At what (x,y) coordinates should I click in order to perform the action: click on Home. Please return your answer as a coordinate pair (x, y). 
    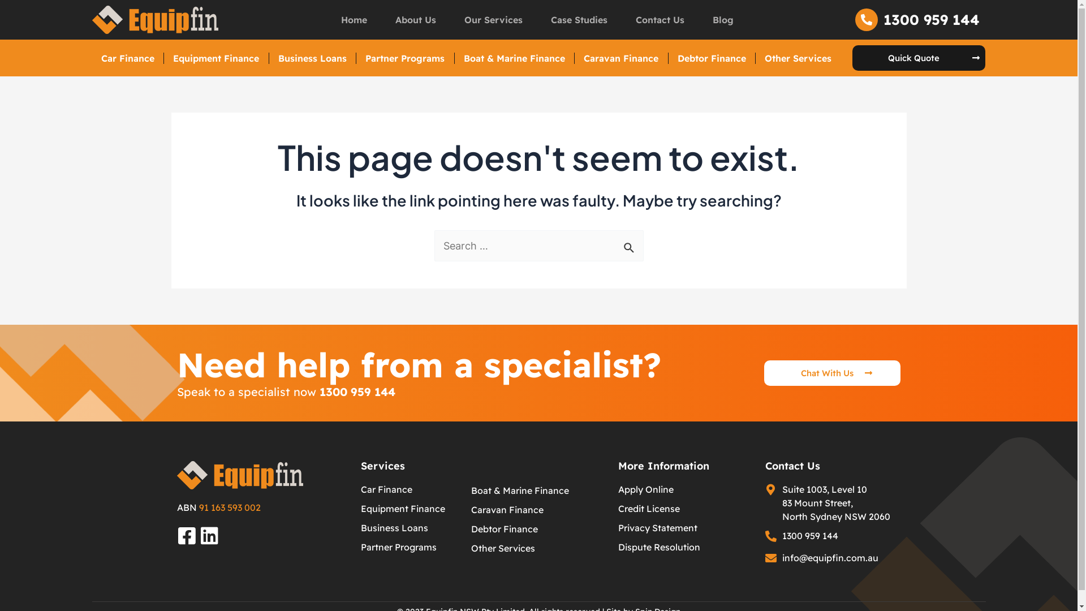
    Looking at the image, I should click on (354, 20).